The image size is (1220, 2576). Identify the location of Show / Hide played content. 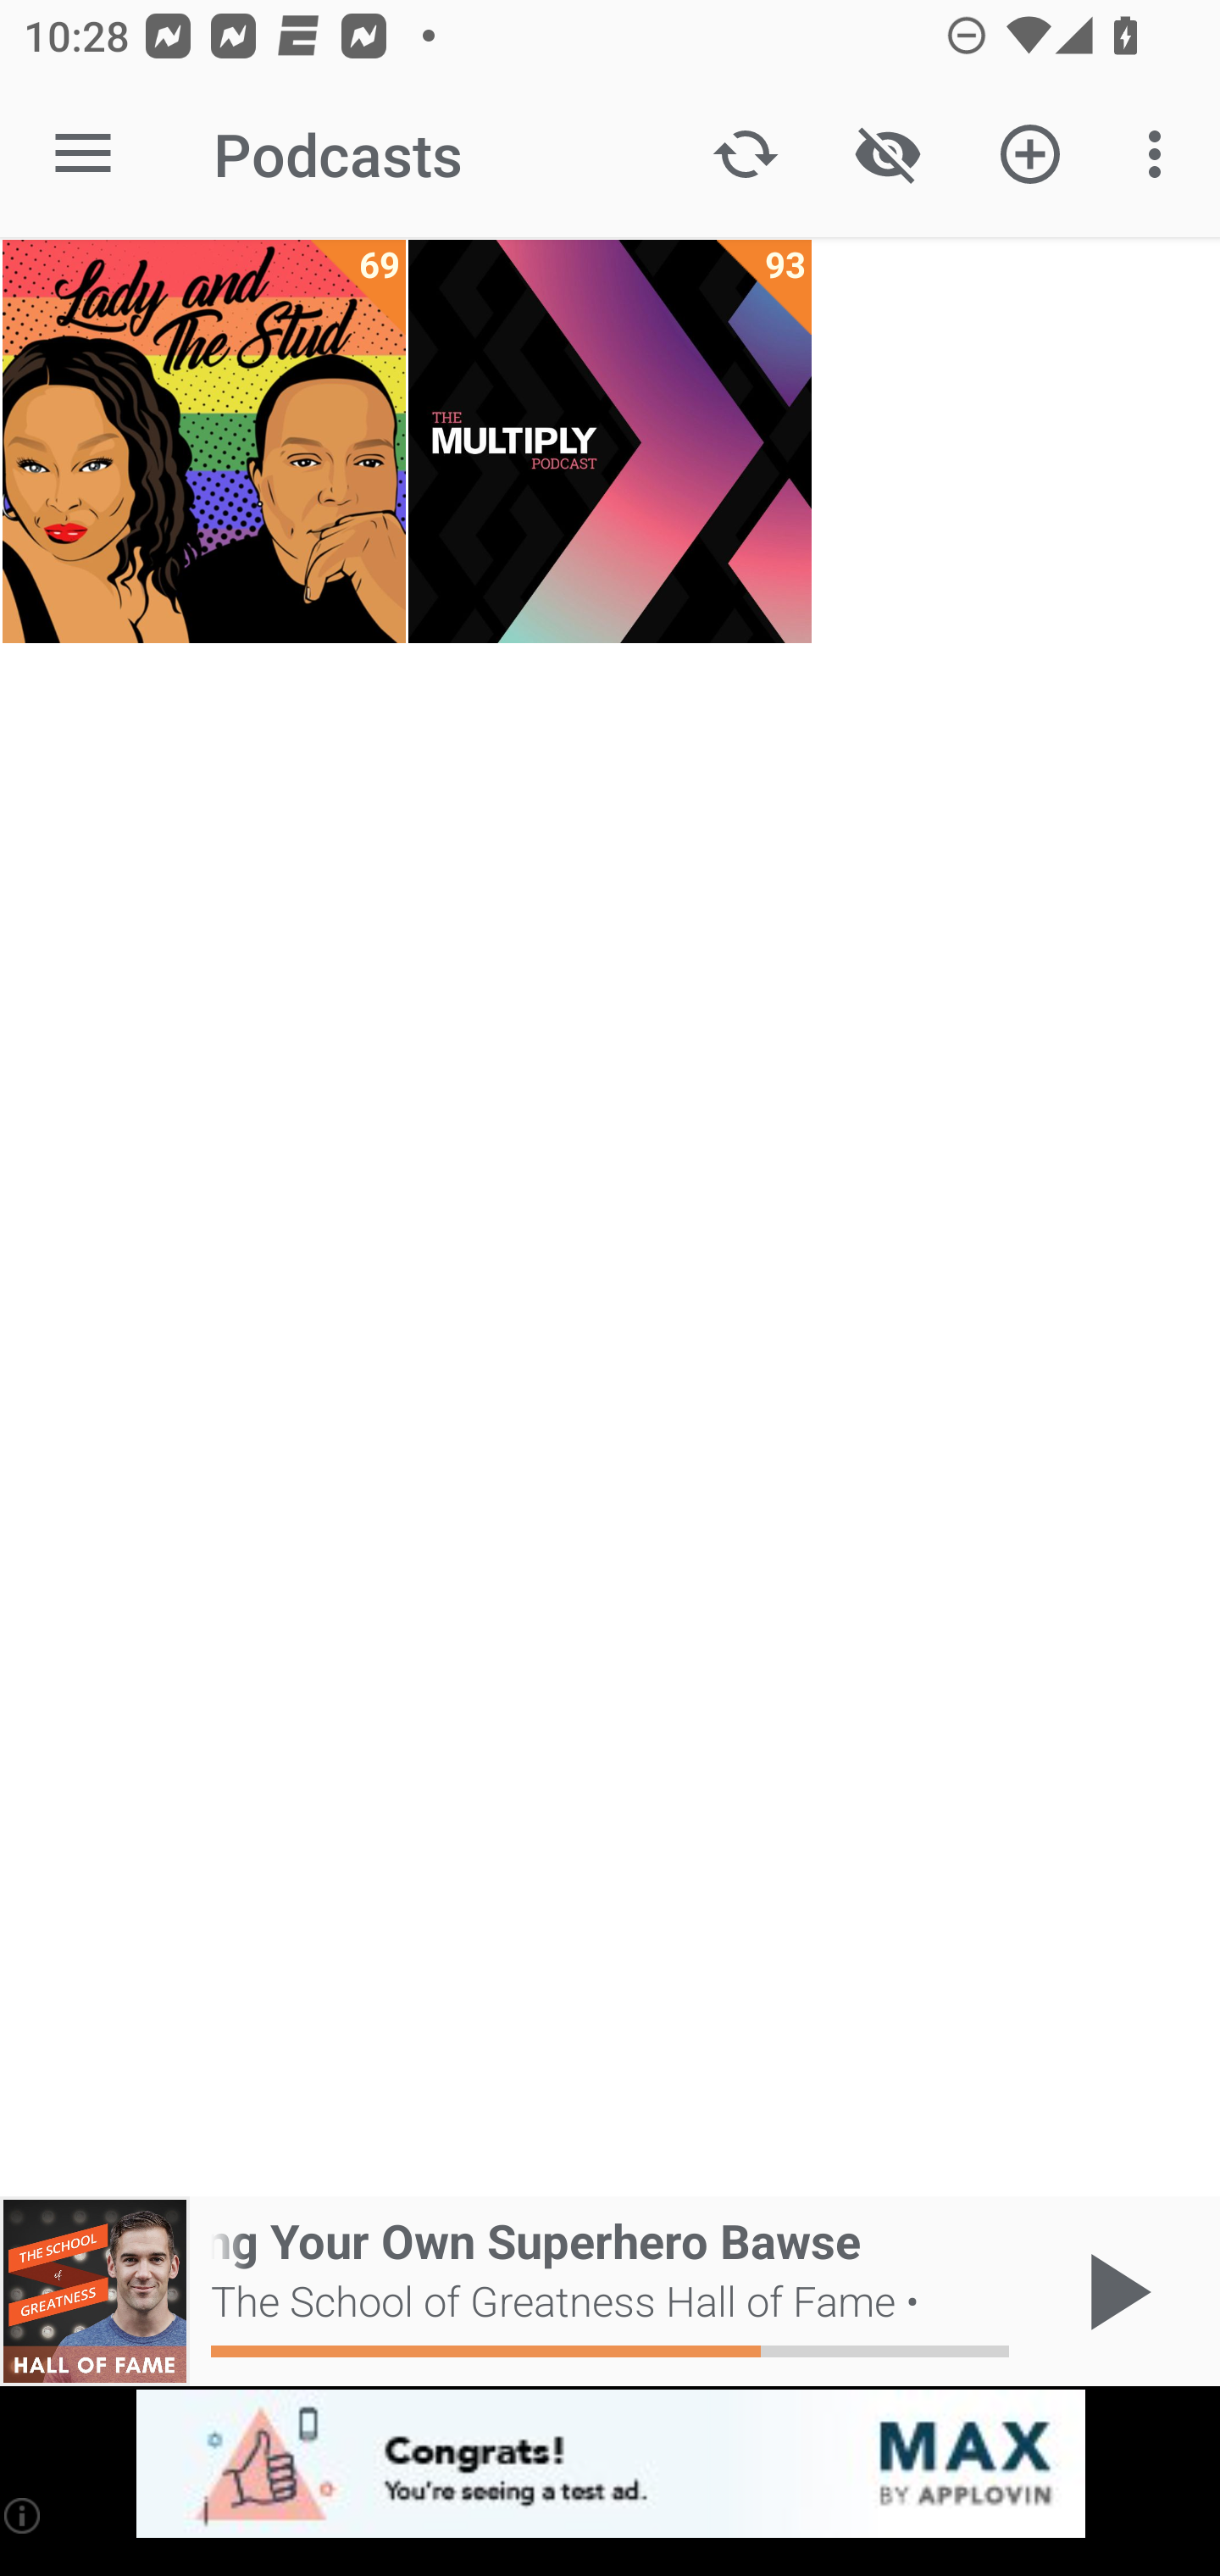
(887, 154).